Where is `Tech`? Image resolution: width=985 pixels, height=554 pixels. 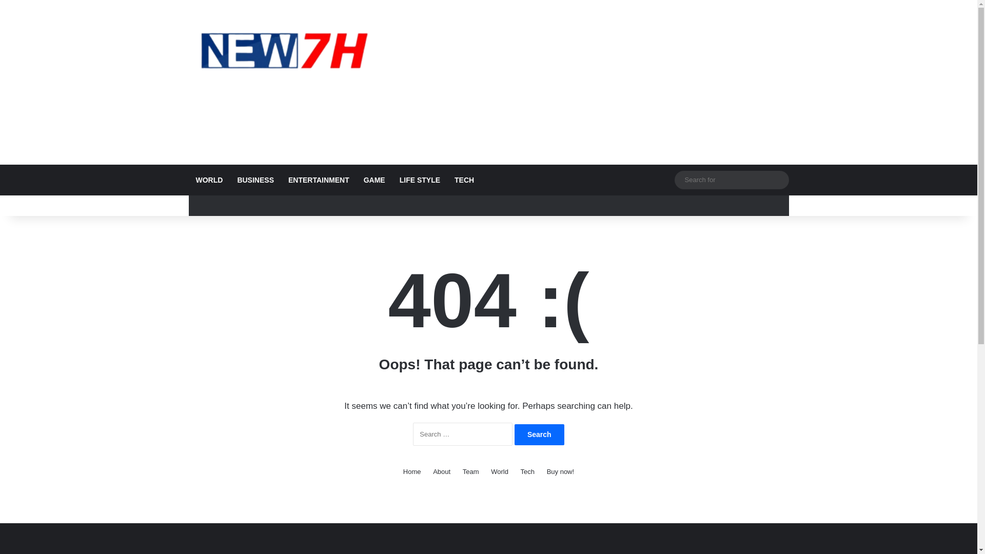
Tech is located at coordinates (527, 471).